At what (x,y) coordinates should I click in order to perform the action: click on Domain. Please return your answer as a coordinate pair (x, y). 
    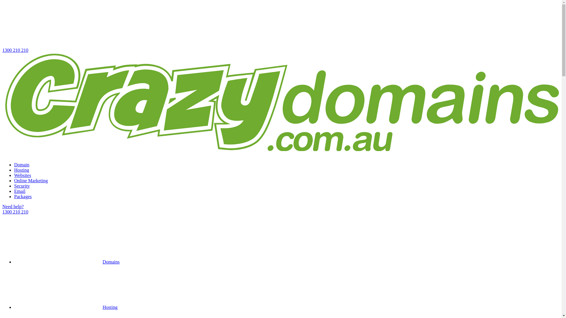
    Looking at the image, I should click on (22, 165).